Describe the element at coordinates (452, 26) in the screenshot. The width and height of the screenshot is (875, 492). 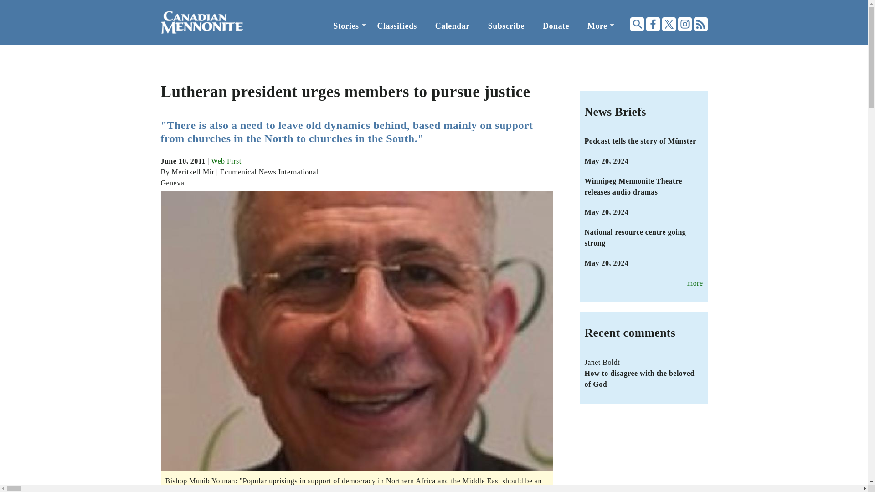
I see `Calendar` at that location.